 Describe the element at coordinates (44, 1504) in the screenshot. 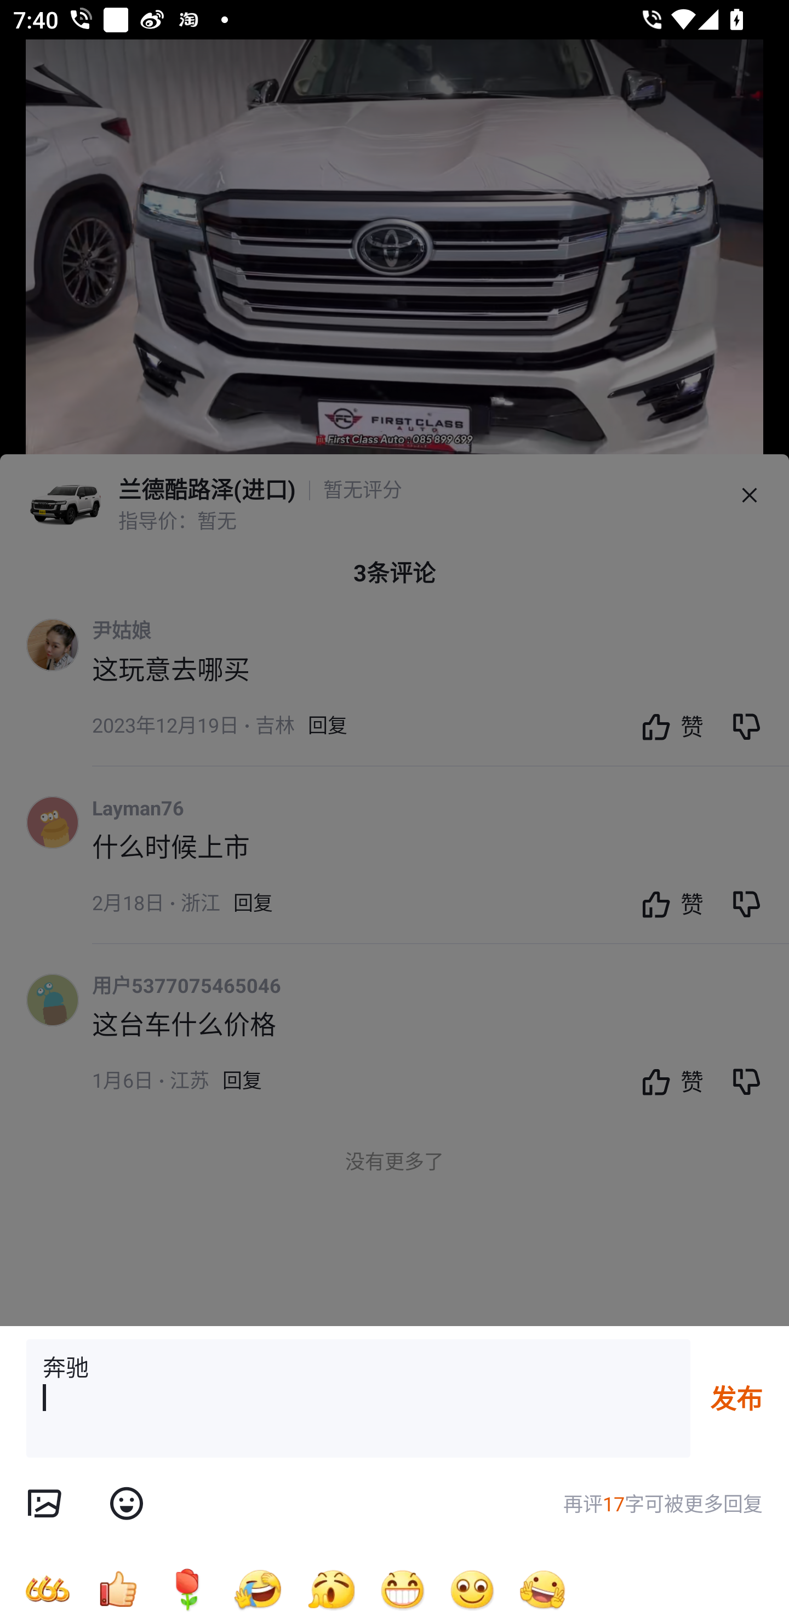

I see `` at that location.